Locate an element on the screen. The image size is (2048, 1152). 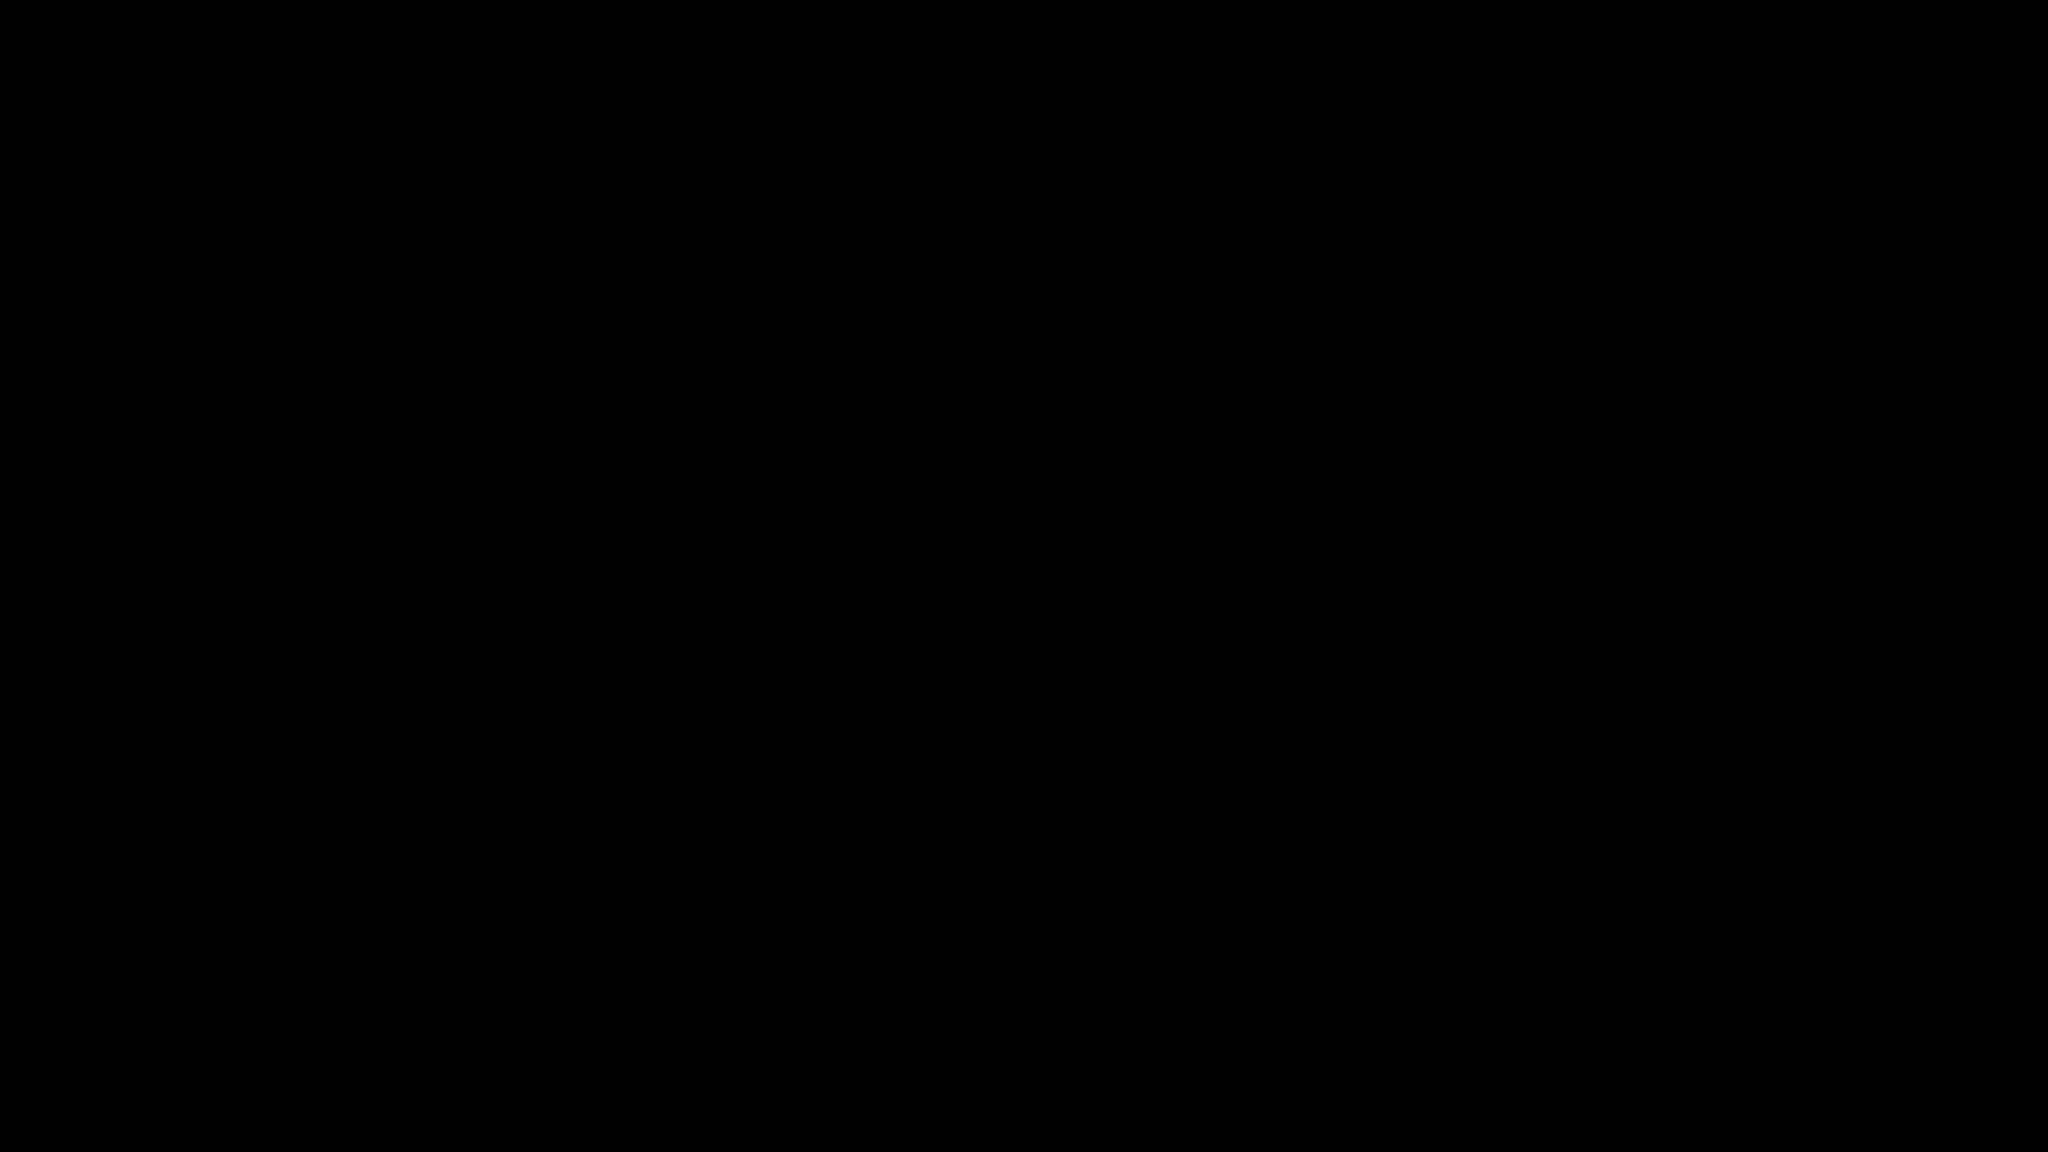
Web Layout is located at coordinates (1878, 1111).